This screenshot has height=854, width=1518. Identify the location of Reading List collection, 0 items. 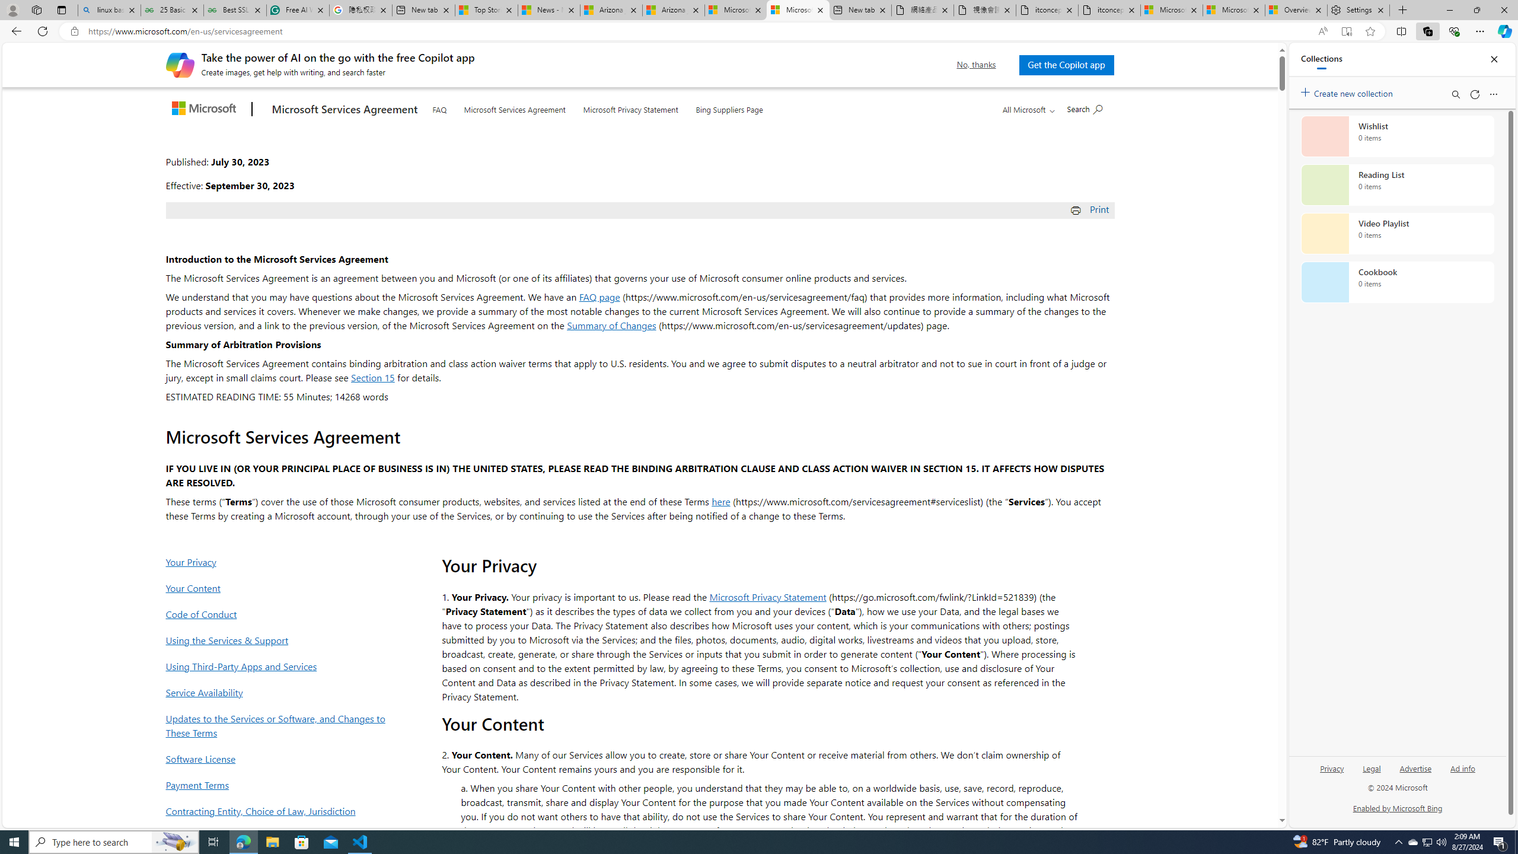
(1397, 185).